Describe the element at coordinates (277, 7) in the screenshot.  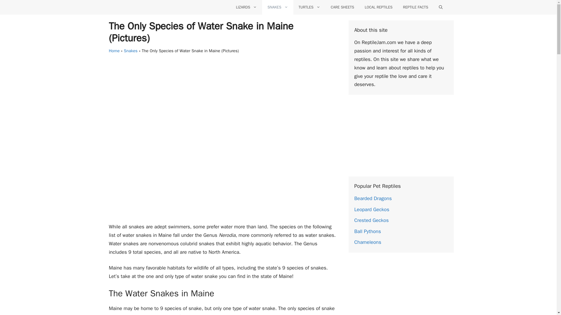
I see `SNAKES` at that location.